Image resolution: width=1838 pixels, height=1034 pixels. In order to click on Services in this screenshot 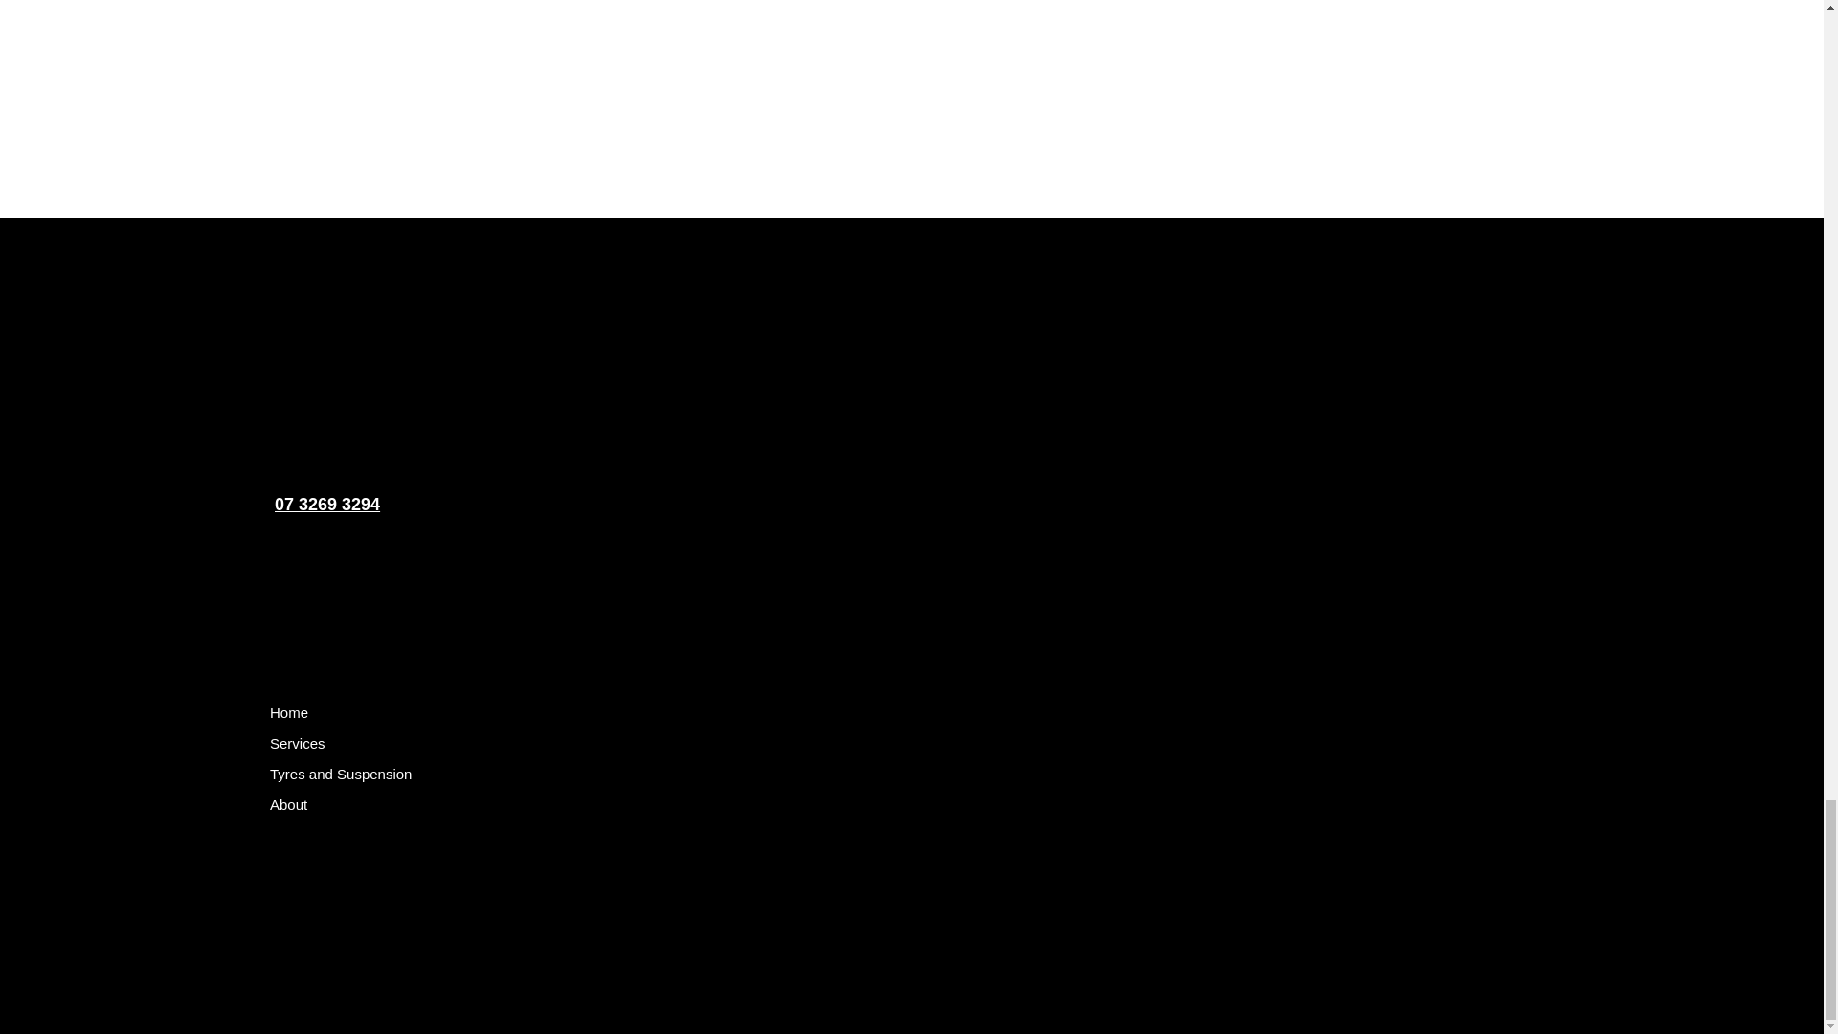, I will do `click(297, 743)`.